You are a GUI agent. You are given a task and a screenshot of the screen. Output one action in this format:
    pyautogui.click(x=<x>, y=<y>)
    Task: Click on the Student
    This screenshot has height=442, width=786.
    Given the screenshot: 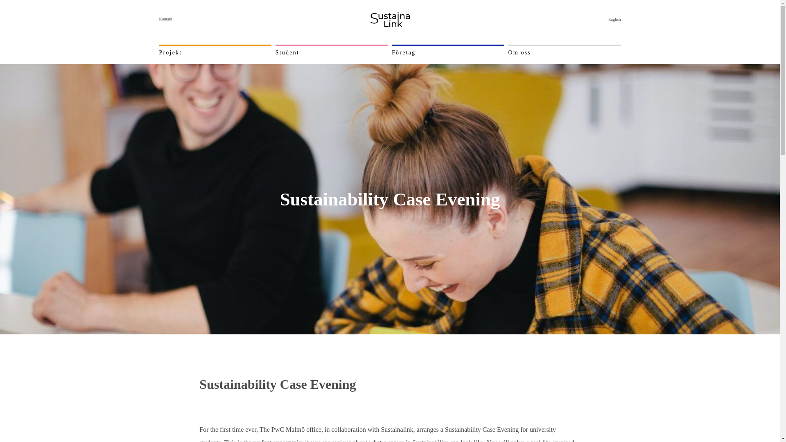 What is the action you would take?
    pyautogui.click(x=287, y=52)
    